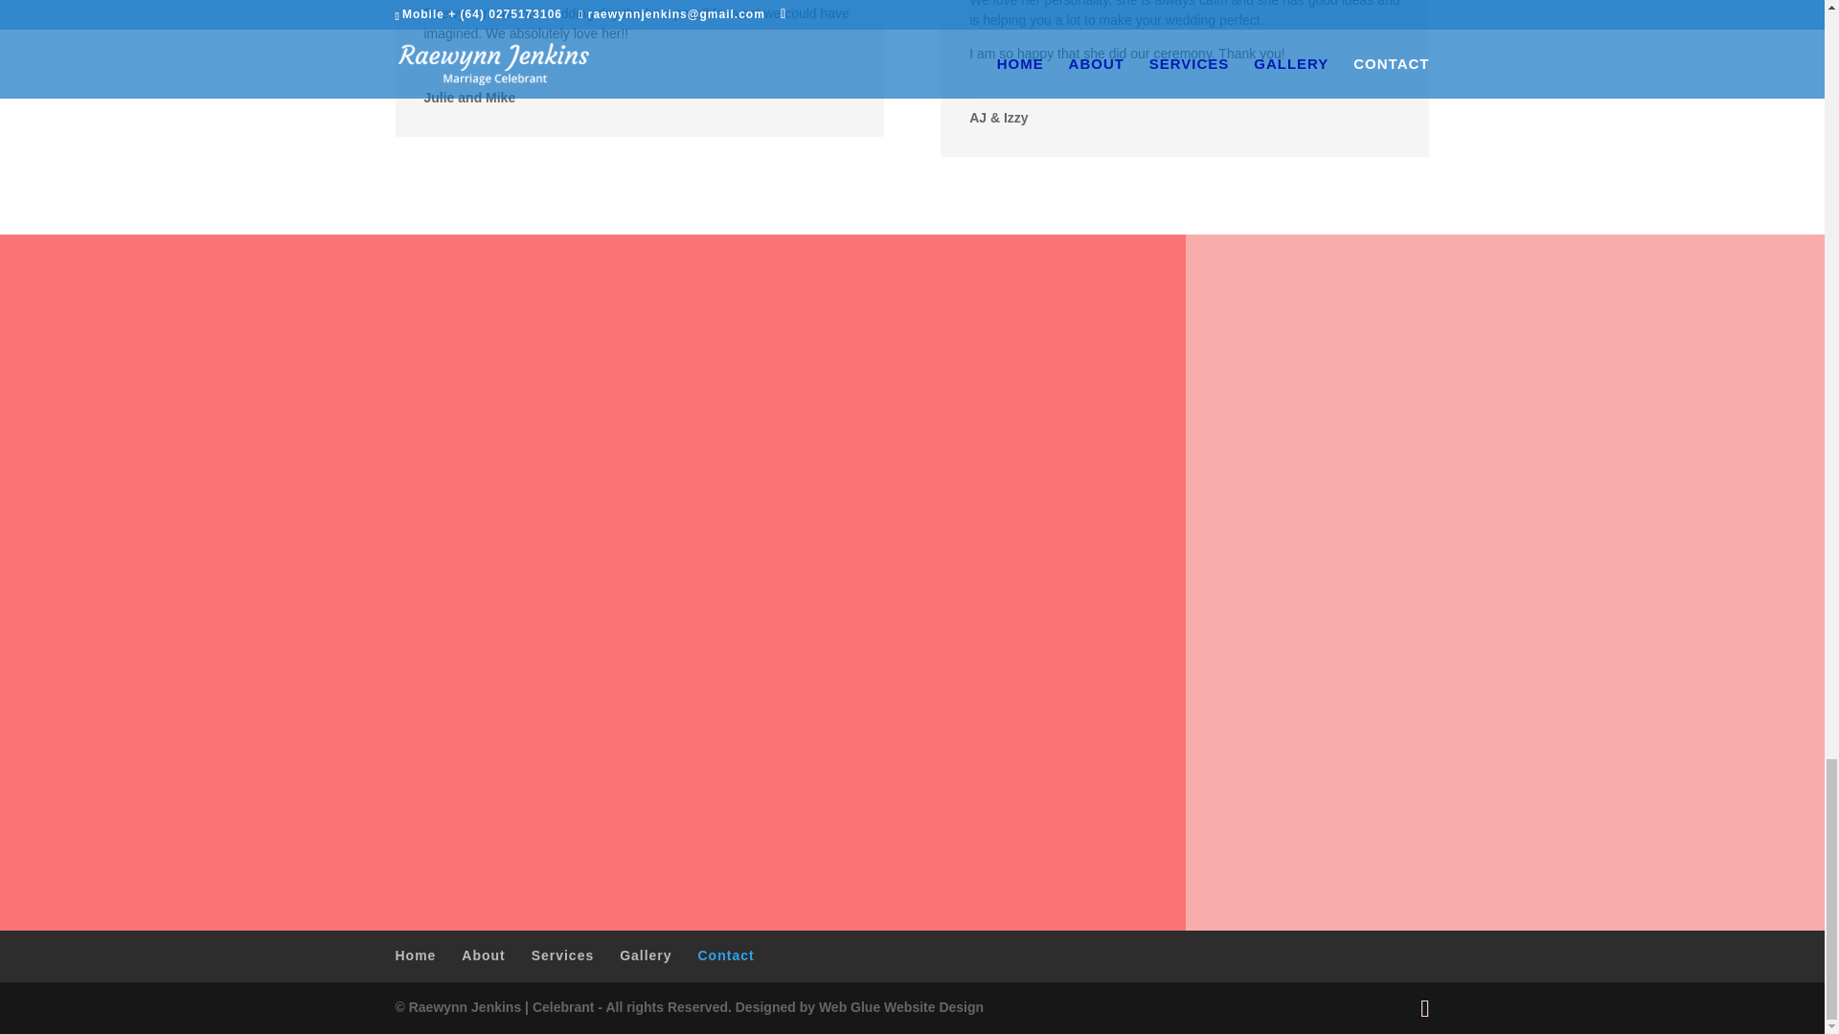  Describe the element at coordinates (416, 955) in the screenshot. I see `Home` at that location.